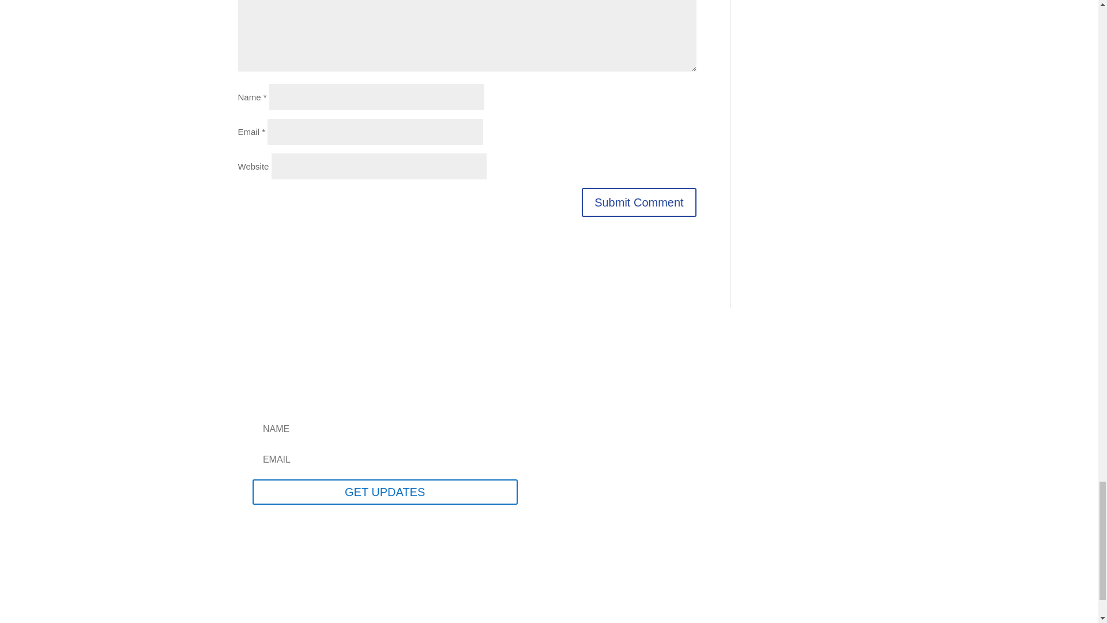 Image resolution: width=1107 pixels, height=623 pixels. What do you see at coordinates (639, 202) in the screenshot?
I see `Submit Comment` at bounding box center [639, 202].